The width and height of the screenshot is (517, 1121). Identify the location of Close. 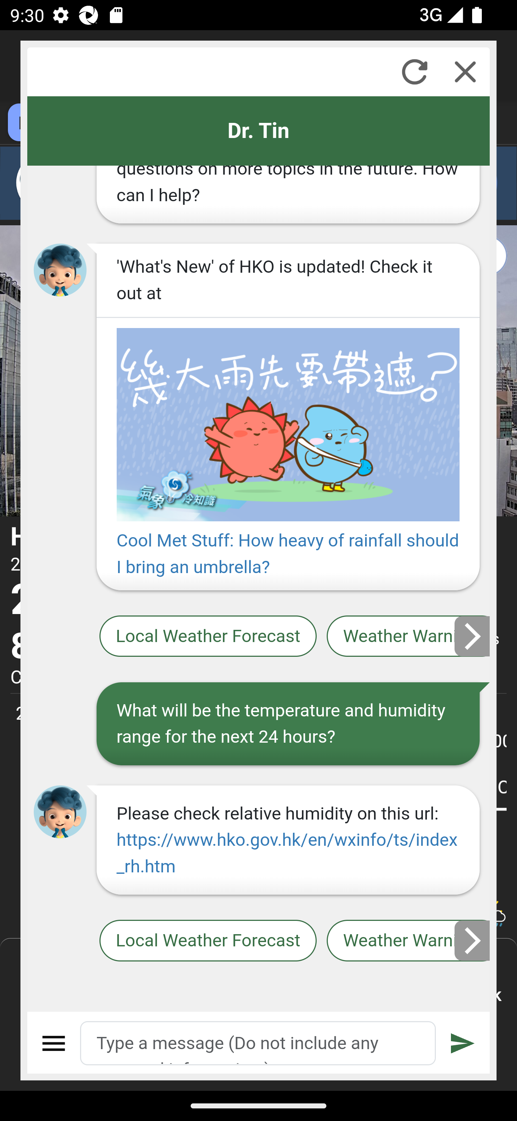
(465, 71).